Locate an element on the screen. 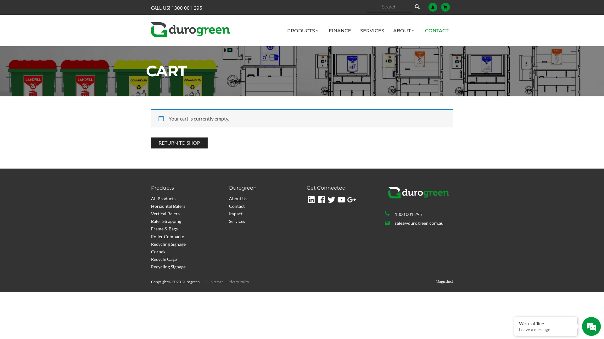 The height and width of the screenshot is (339, 604). Recycling Signage is located at coordinates (168, 244).